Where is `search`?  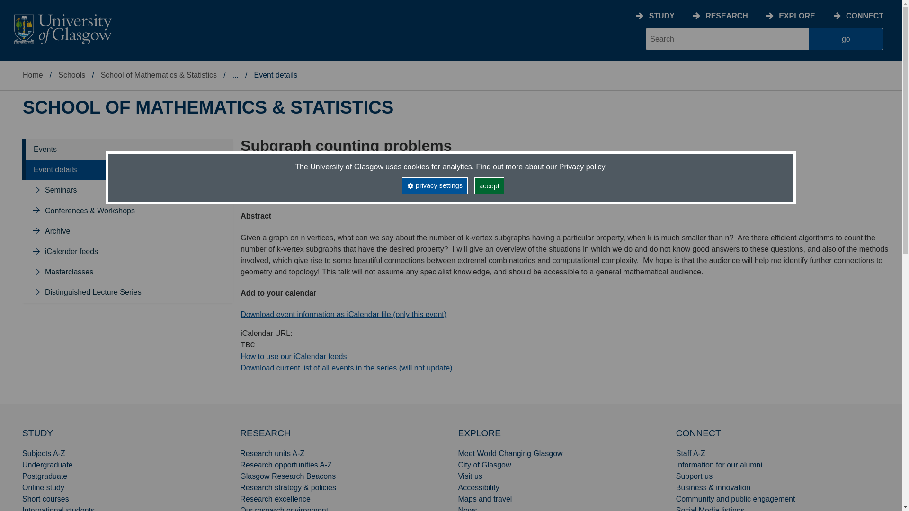
search is located at coordinates (727, 39).